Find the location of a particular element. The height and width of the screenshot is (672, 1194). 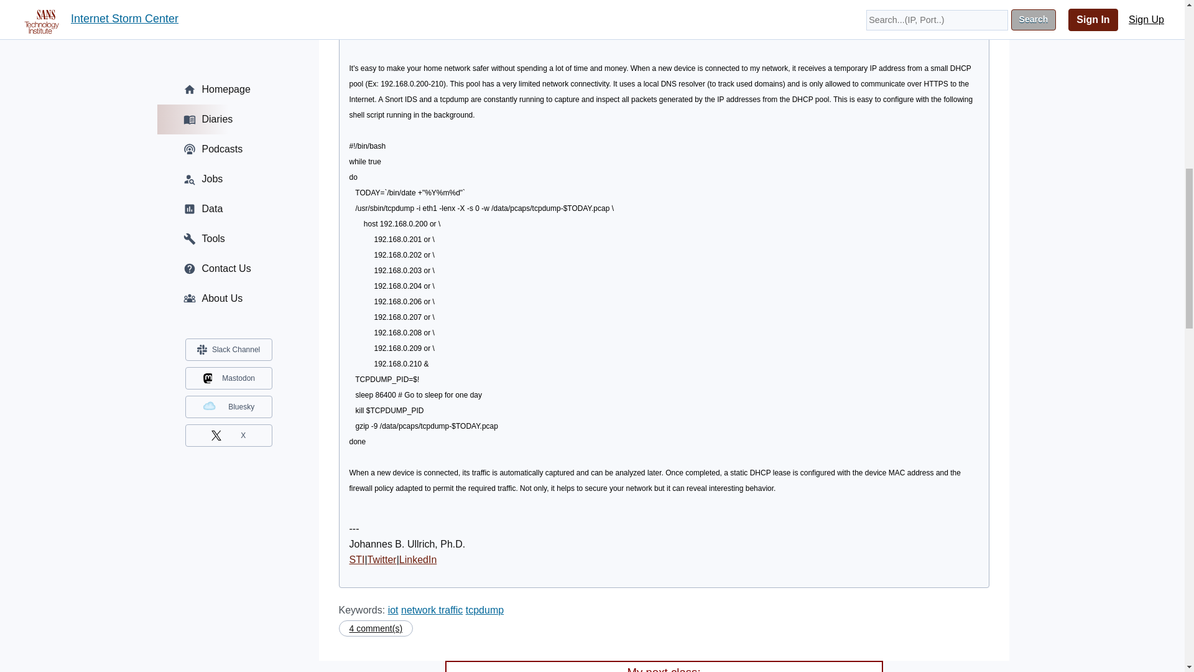

tcpdump is located at coordinates (484, 610).